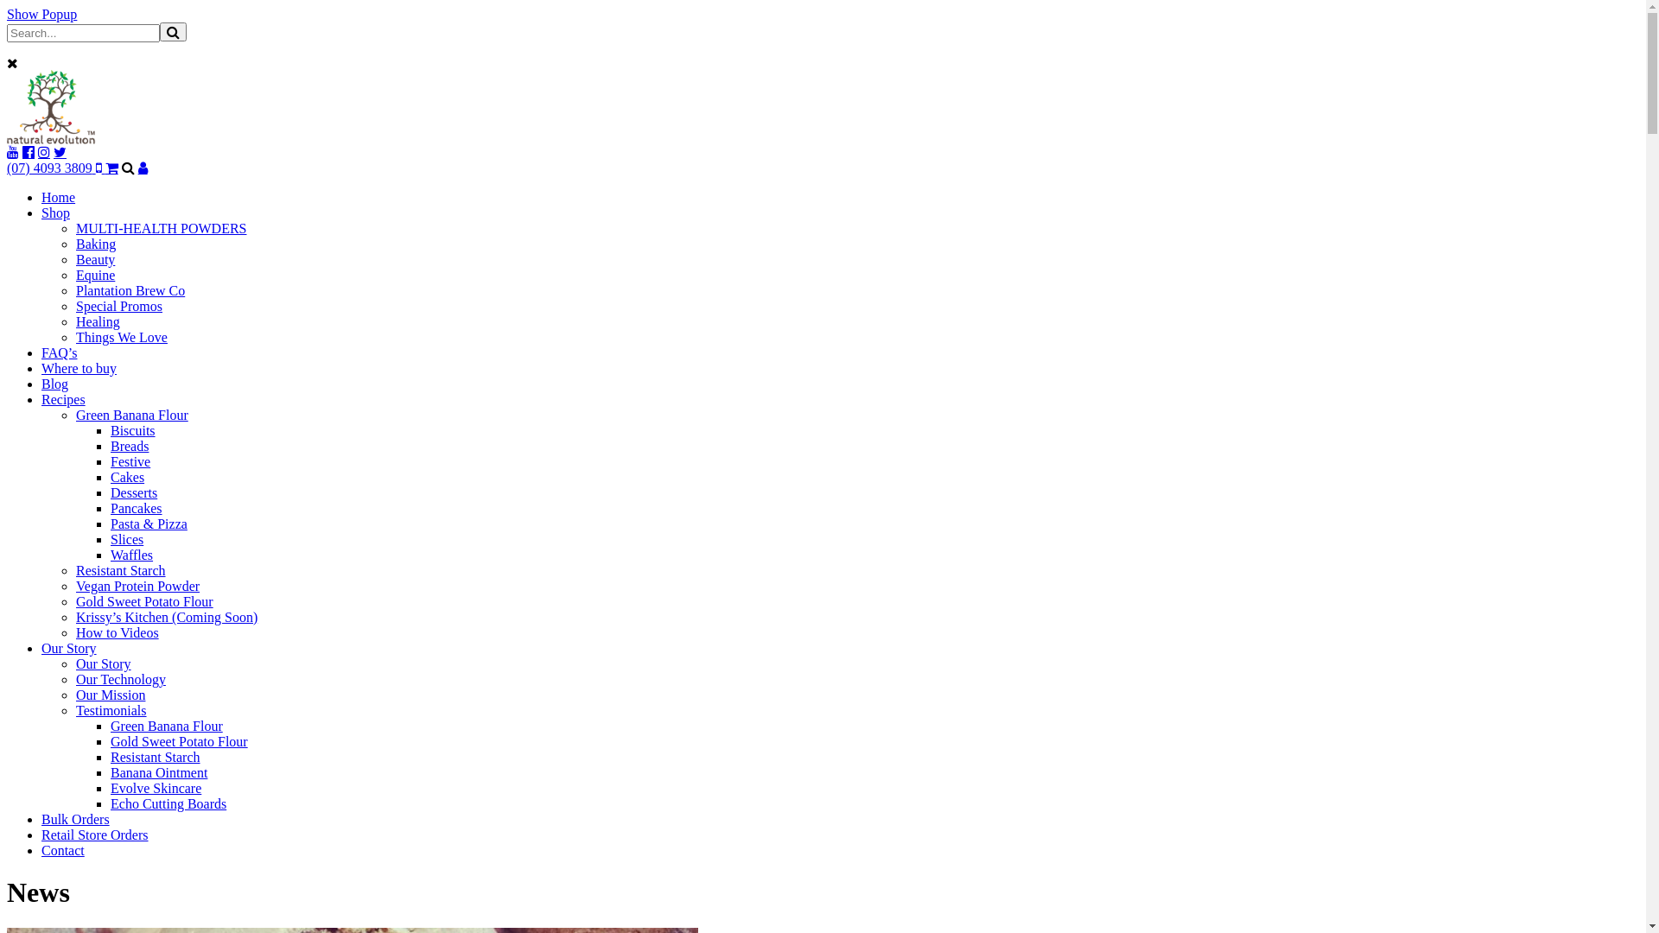 This screenshot has width=1659, height=933. I want to click on Beauty, so click(95, 259).